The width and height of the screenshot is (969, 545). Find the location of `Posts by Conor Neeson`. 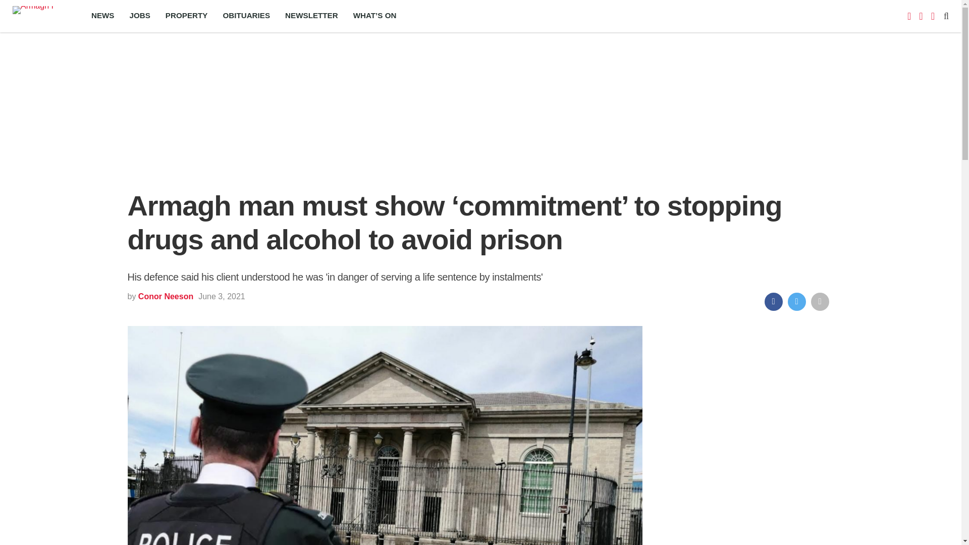

Posts by Conor Neeson is located at coordinates (166, 296).